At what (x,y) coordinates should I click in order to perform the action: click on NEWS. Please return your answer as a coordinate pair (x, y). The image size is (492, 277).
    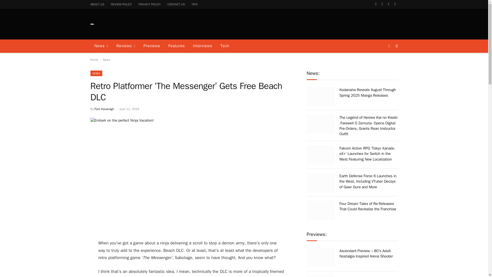
    Looking at the image, I should click on (96, 73).